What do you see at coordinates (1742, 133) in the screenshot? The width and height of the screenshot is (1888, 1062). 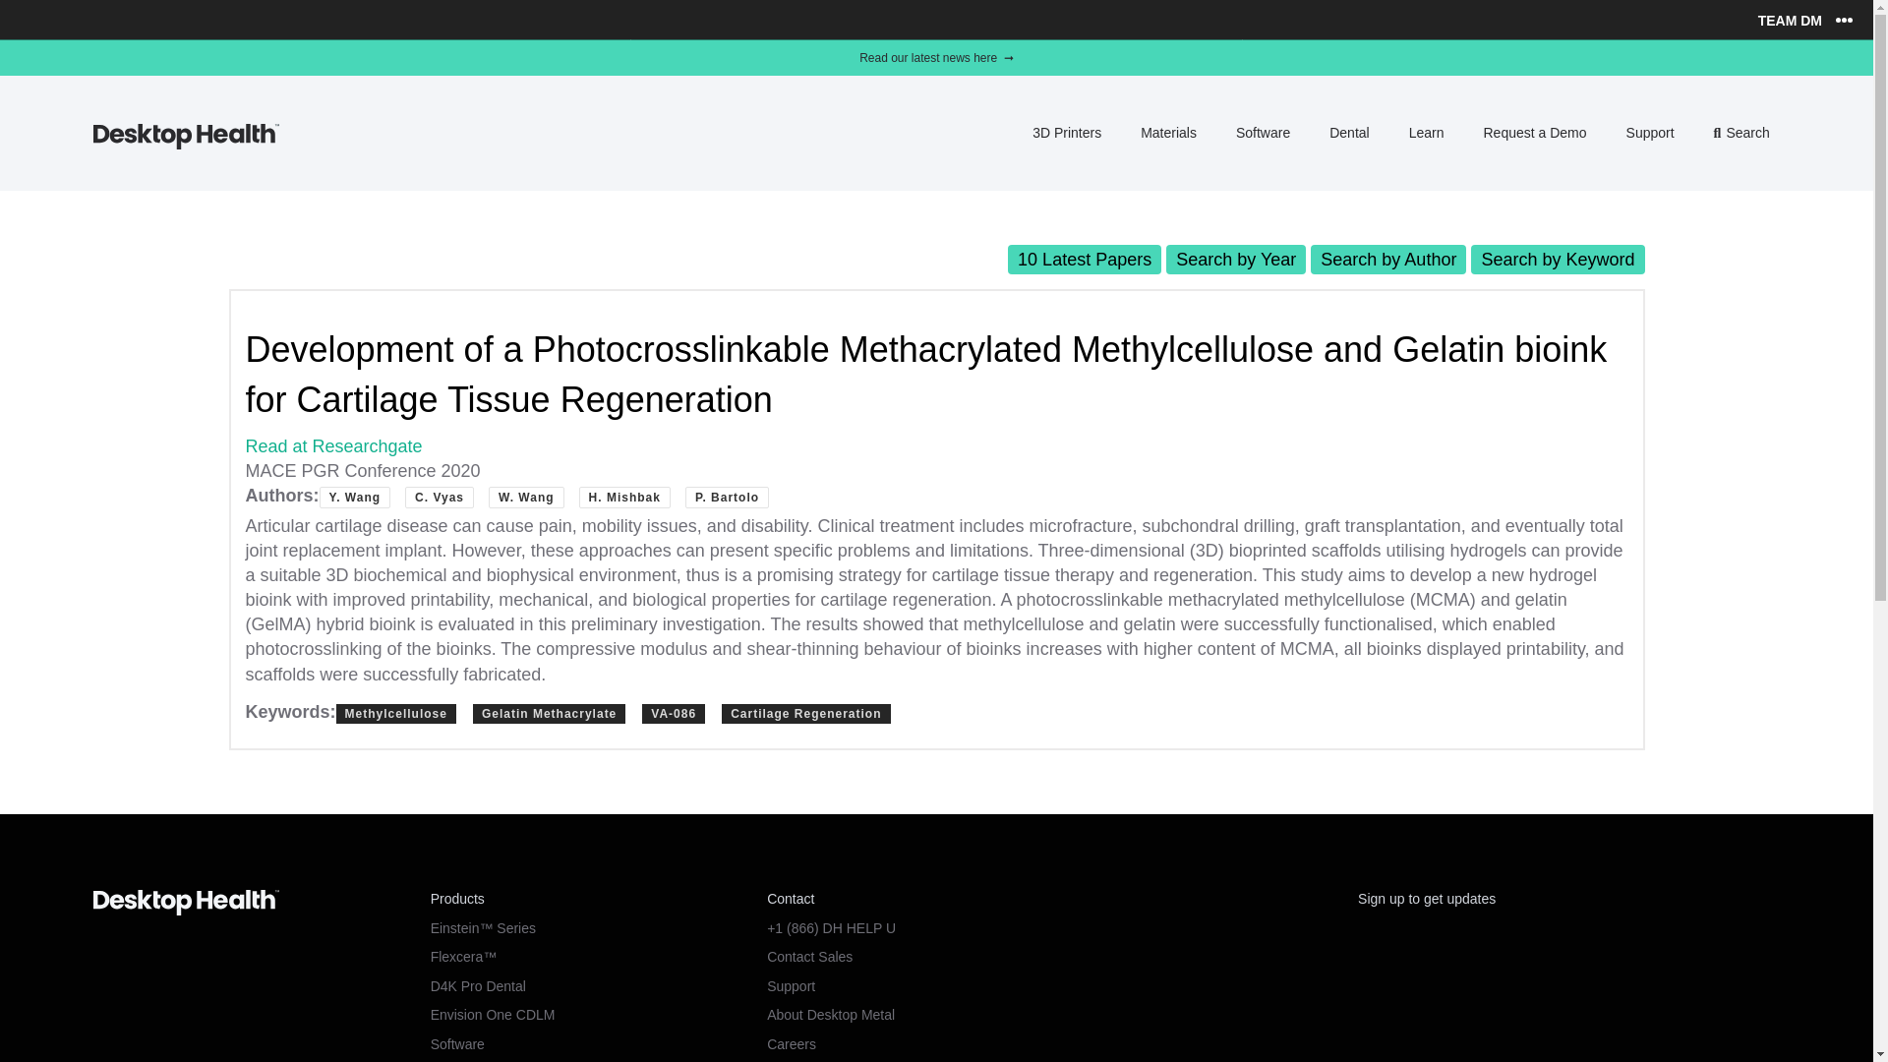 I see `Search` at bounding box center [1742, 133].